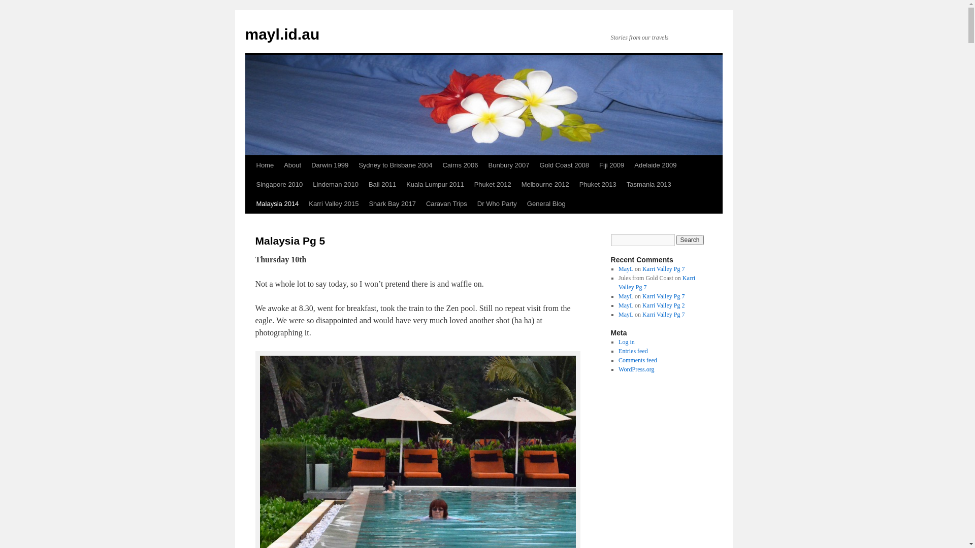  I want to click on Skip to content, so click(250, 184).